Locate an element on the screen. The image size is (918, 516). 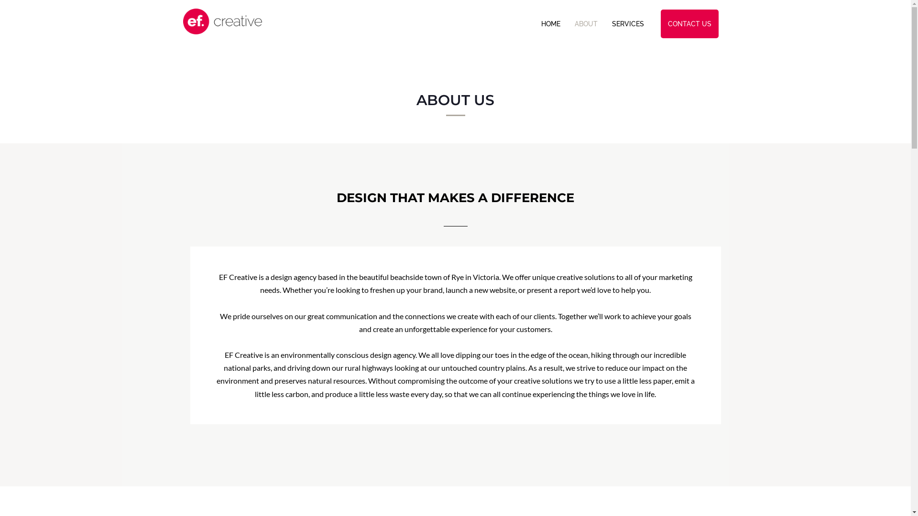
SERVICES is located at coordinates (627, 24).